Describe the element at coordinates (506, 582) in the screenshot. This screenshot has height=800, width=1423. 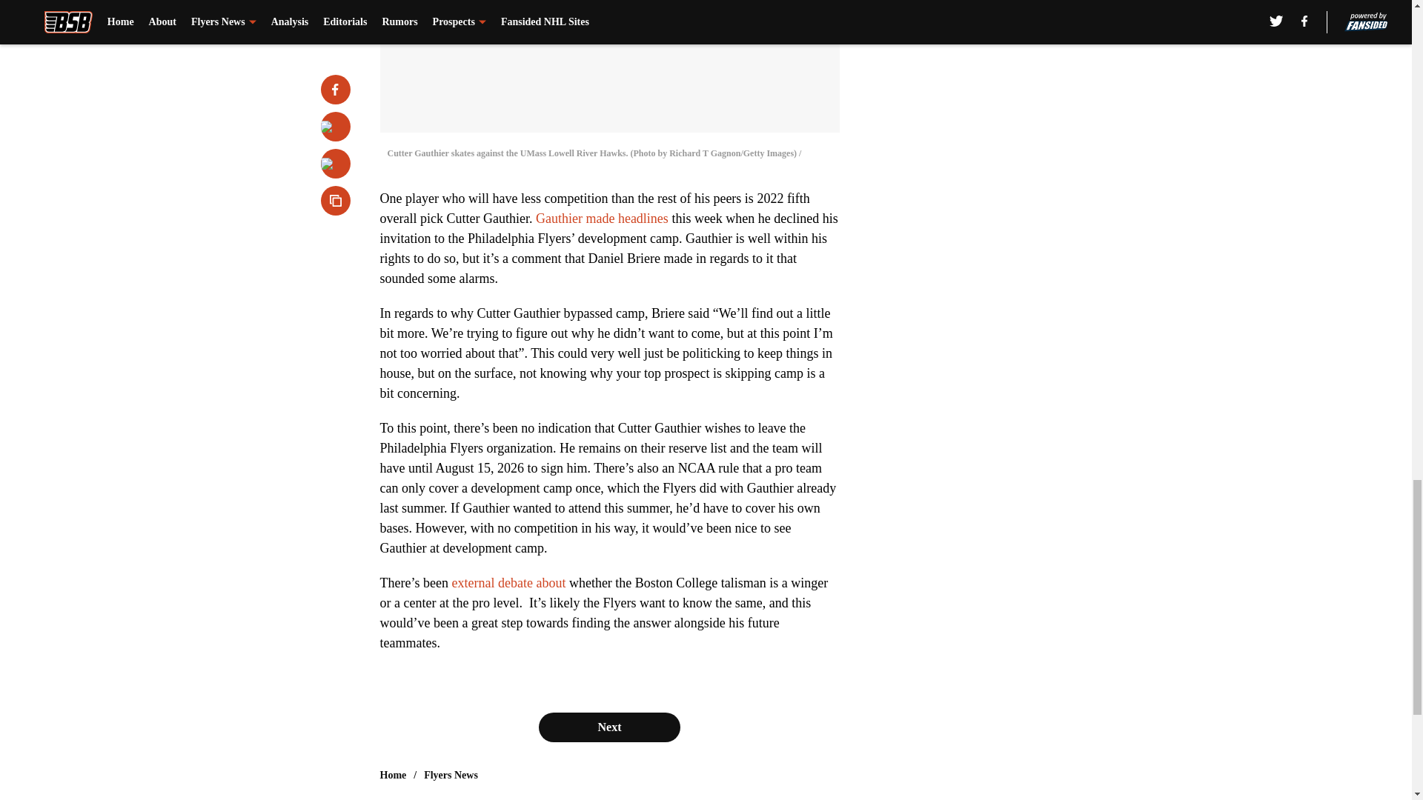
I see `external debate about` at that location.